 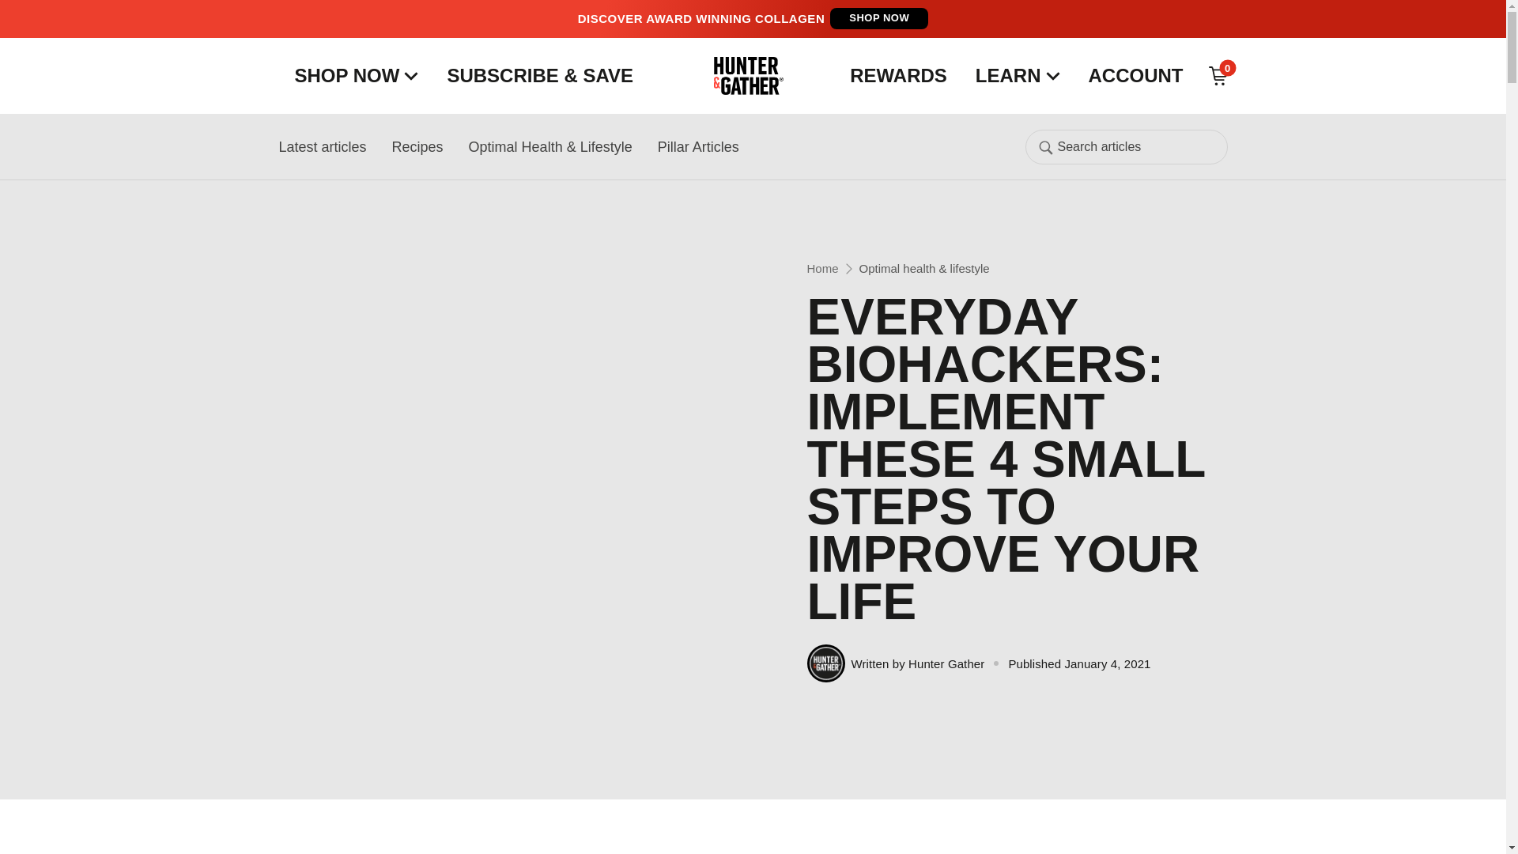 I want to click on SHOP NOW, so click(x=356, y=75).